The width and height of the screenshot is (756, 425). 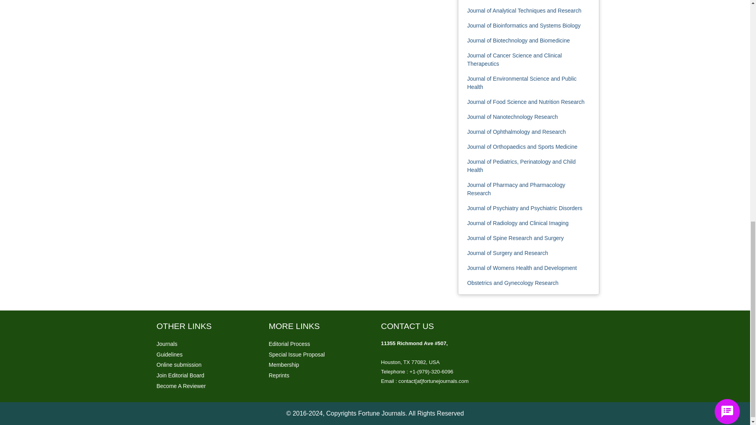 What do you see at coordinates (522, 147) in the screenshot?
I see `Journal of Orthopaedics and Sports Medicine` at bounding box center [522, 147].